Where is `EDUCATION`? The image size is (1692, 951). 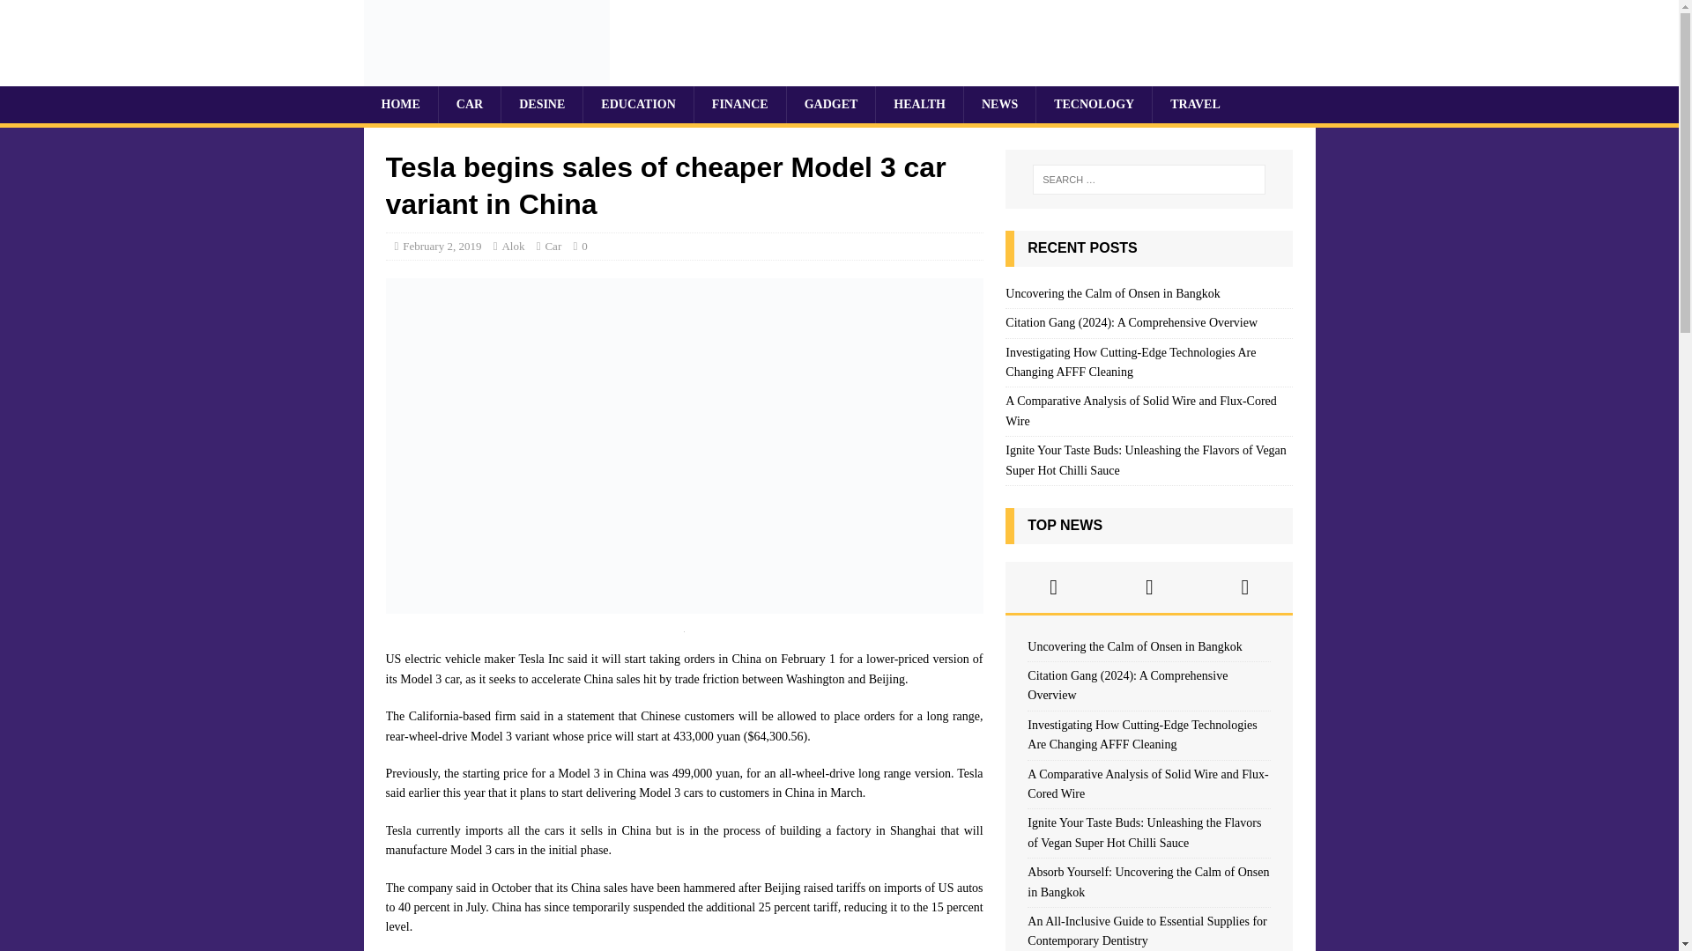
EDUCATION is located at coordinates (638, 105).